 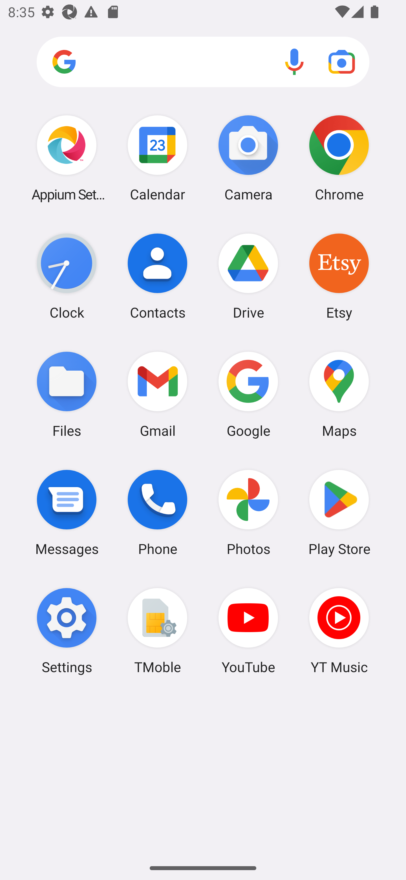 I want to click on Etsy, so click(x=339, y=276).